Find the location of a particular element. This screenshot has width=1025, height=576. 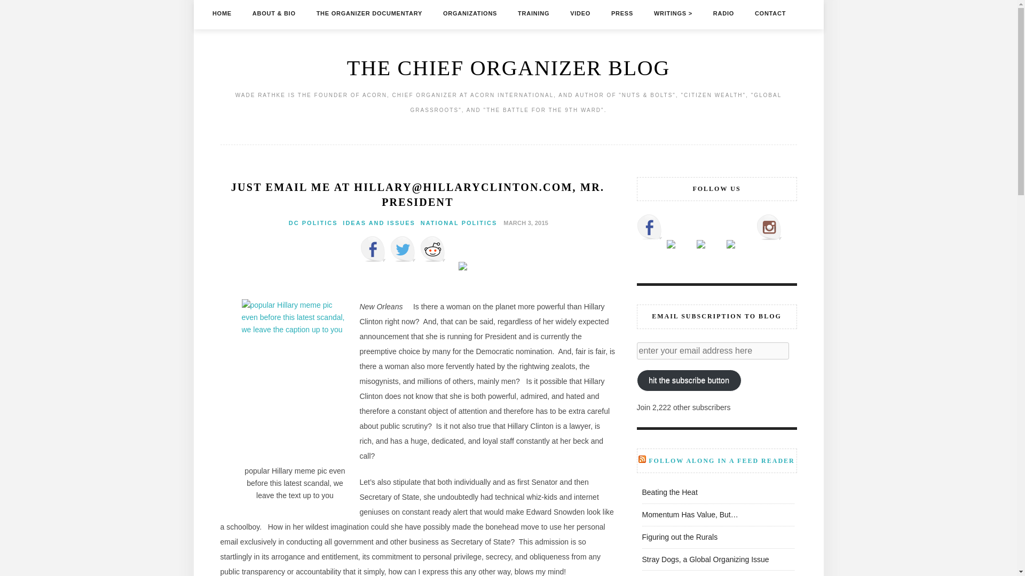

Share on LinkedIn is located at coordinates (462, 274).